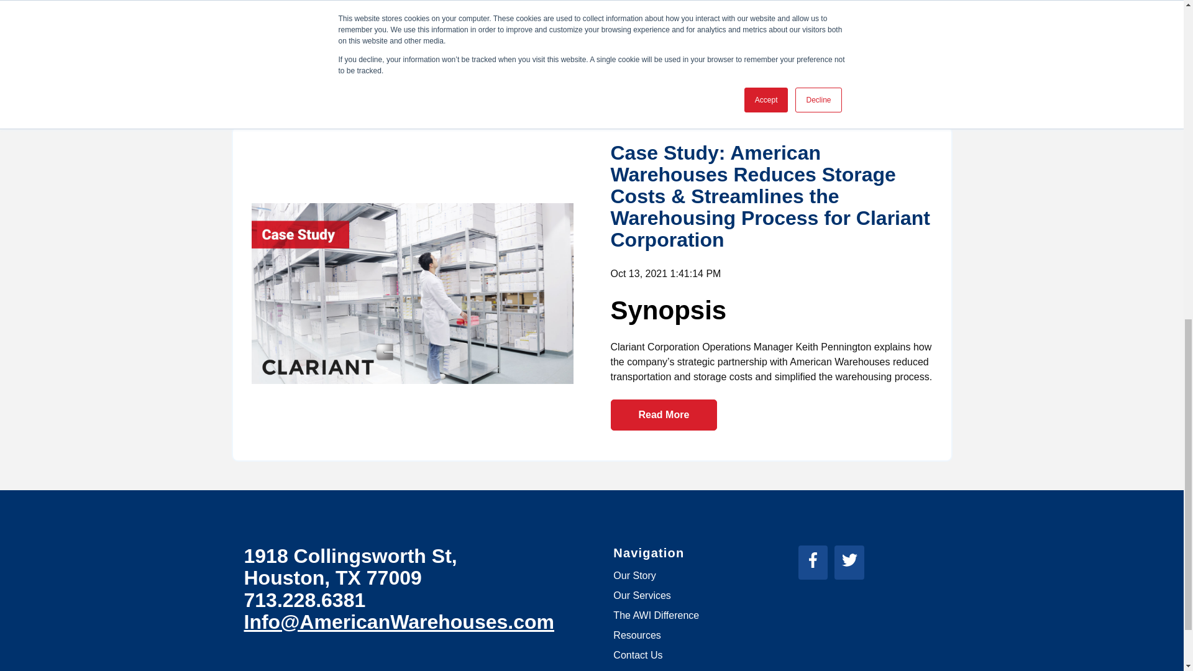  Describe the element at coordinates (634, 575) in the screenshot. I see `Our Story` at that location.